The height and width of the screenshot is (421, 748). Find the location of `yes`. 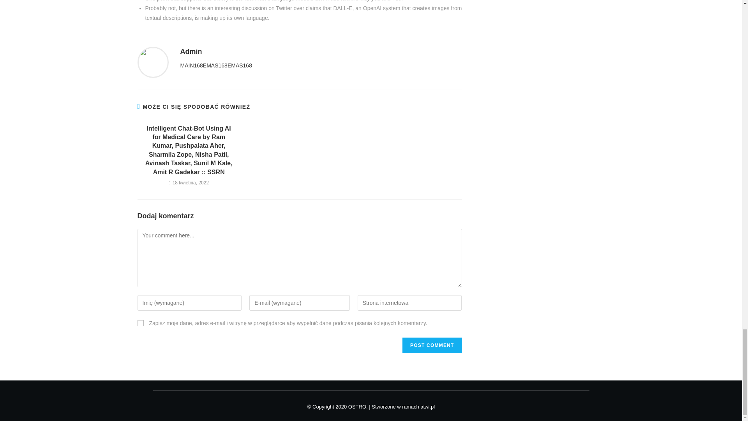

yes is located at coordinates (140, 323).